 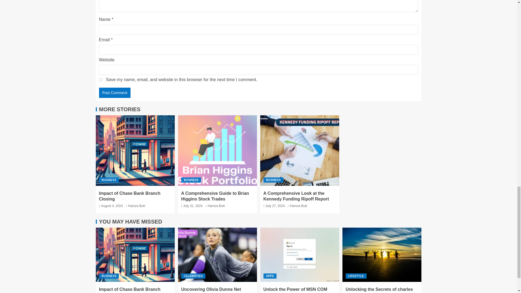 What do you see at coordinates (215, 196) in the screenshot?
I see `A Comprehensive Guide to Brian Higgins Stock Trades` at bounding box center [215, 196].